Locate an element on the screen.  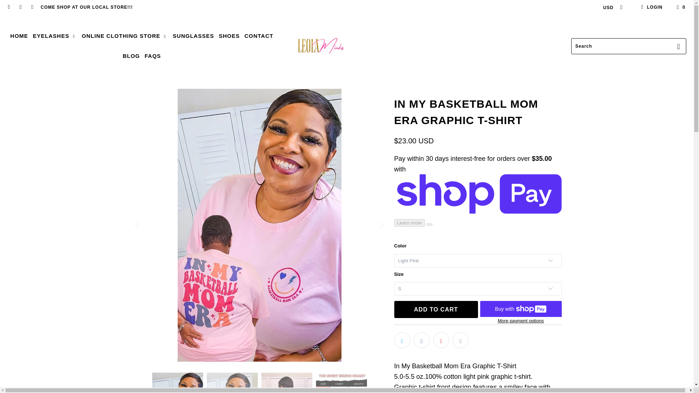
Leola Minks on Instagram is located at coordinates (32, 7).